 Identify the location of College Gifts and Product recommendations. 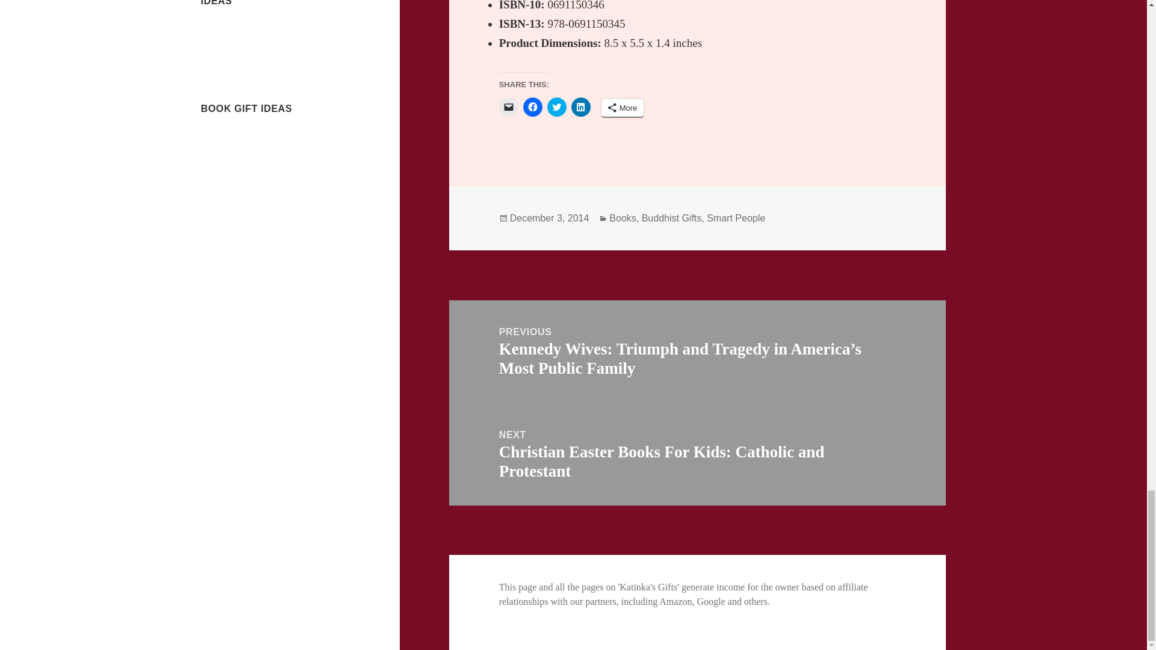
(252, 37).